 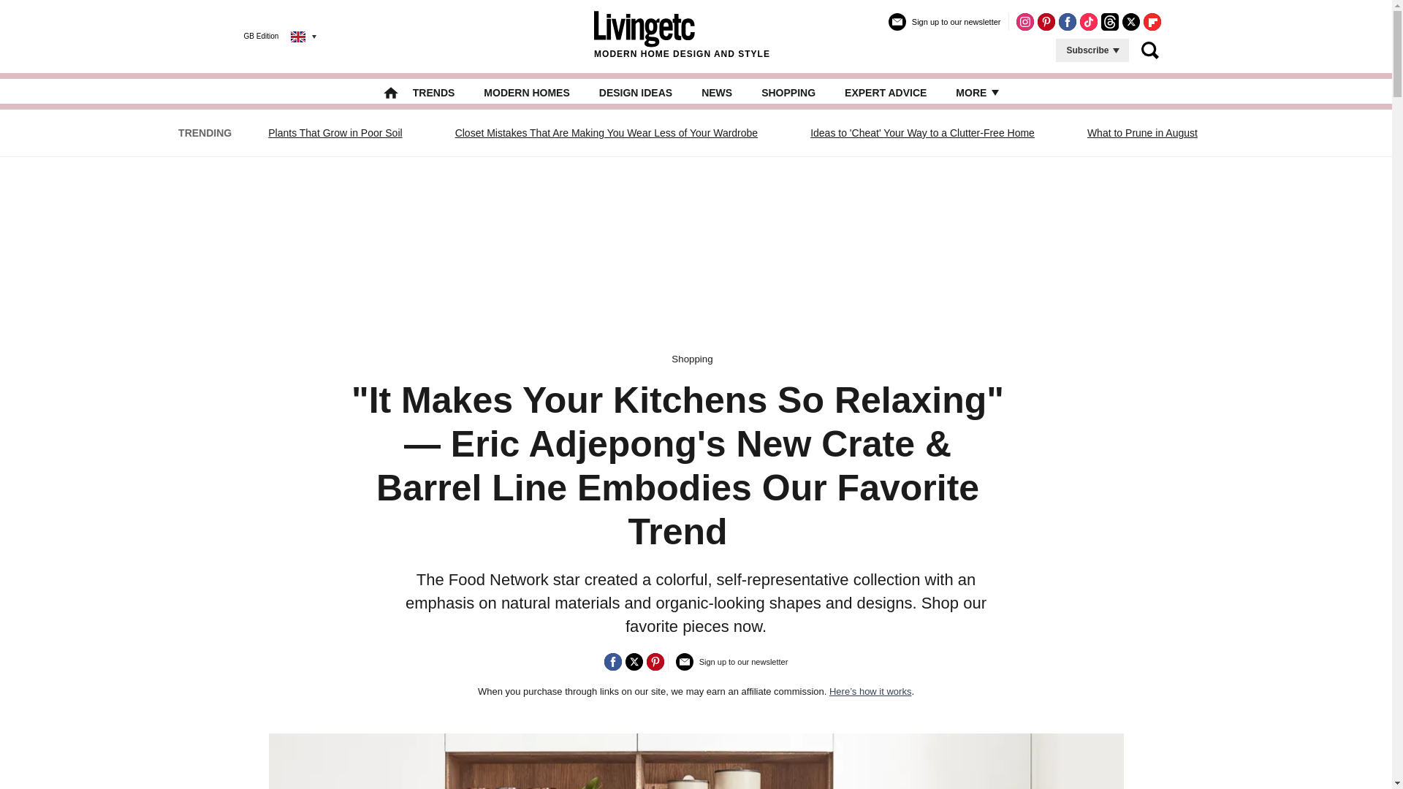 What do you see at coordinates (682, 36) in the screenshot?
I see `MODERN HOME DESIGN AND STYLE` at bounding box center [682, 36].